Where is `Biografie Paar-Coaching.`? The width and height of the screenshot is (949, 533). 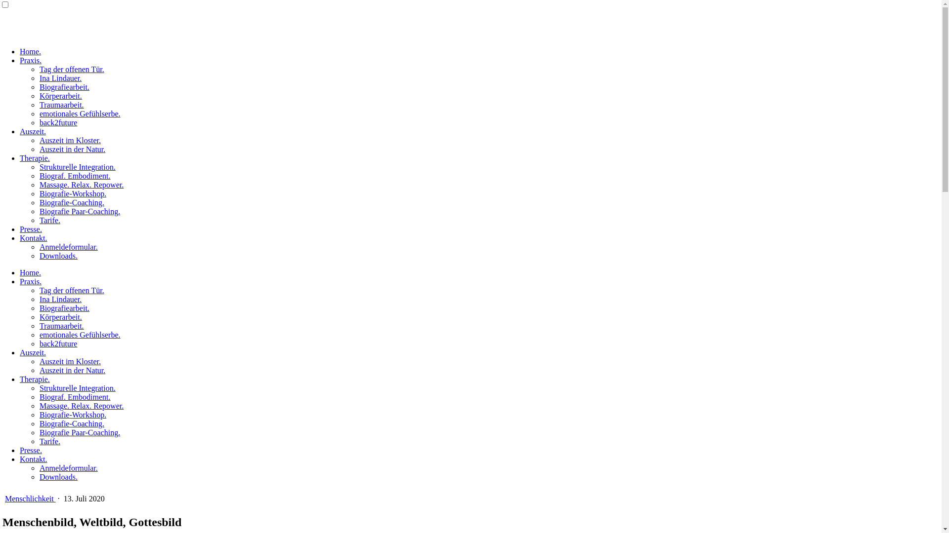 Biografie Paar-Coaching. is located at coordinates (80, 432).